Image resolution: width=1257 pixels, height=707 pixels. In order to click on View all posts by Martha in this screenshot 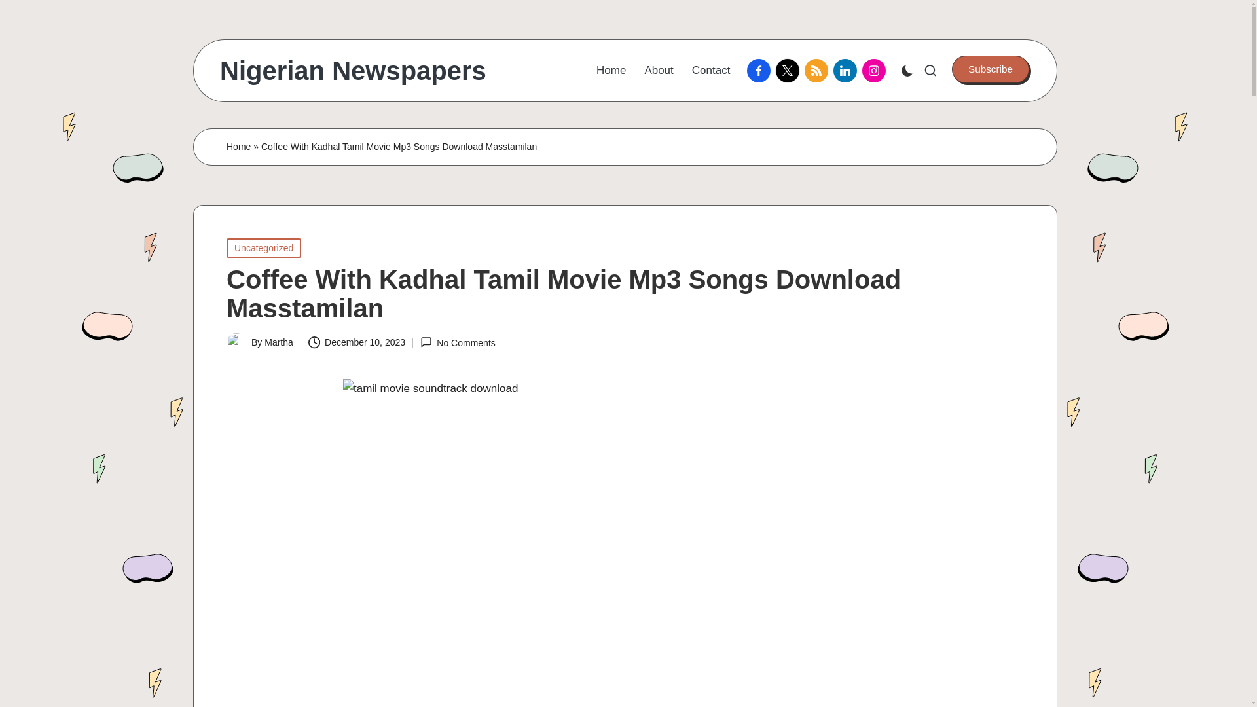, I will do `click(278, 342)`.